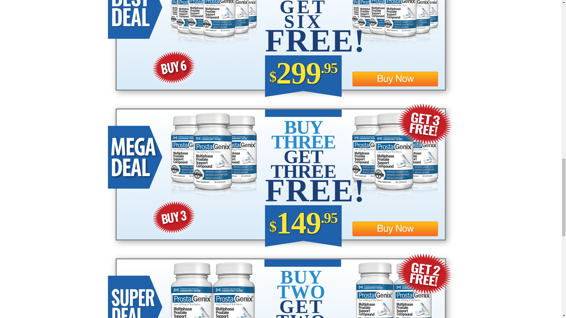 Image resolution: width=566 pixels, height=318 pixels. Describe the element at coordinates (174, 67) in the screenshot. I see `buy 6` at that location.